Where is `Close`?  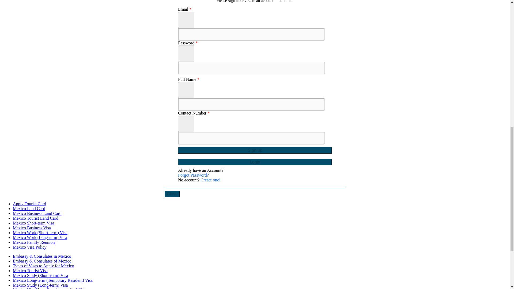
Close is located at coordinates (172, 194).